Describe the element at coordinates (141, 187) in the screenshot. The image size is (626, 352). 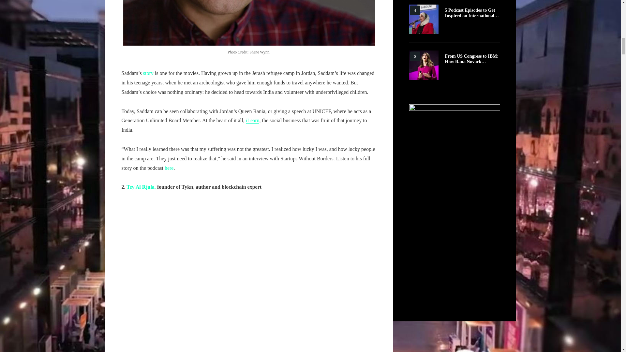
I see `Tey Al Rjula.` at that location.